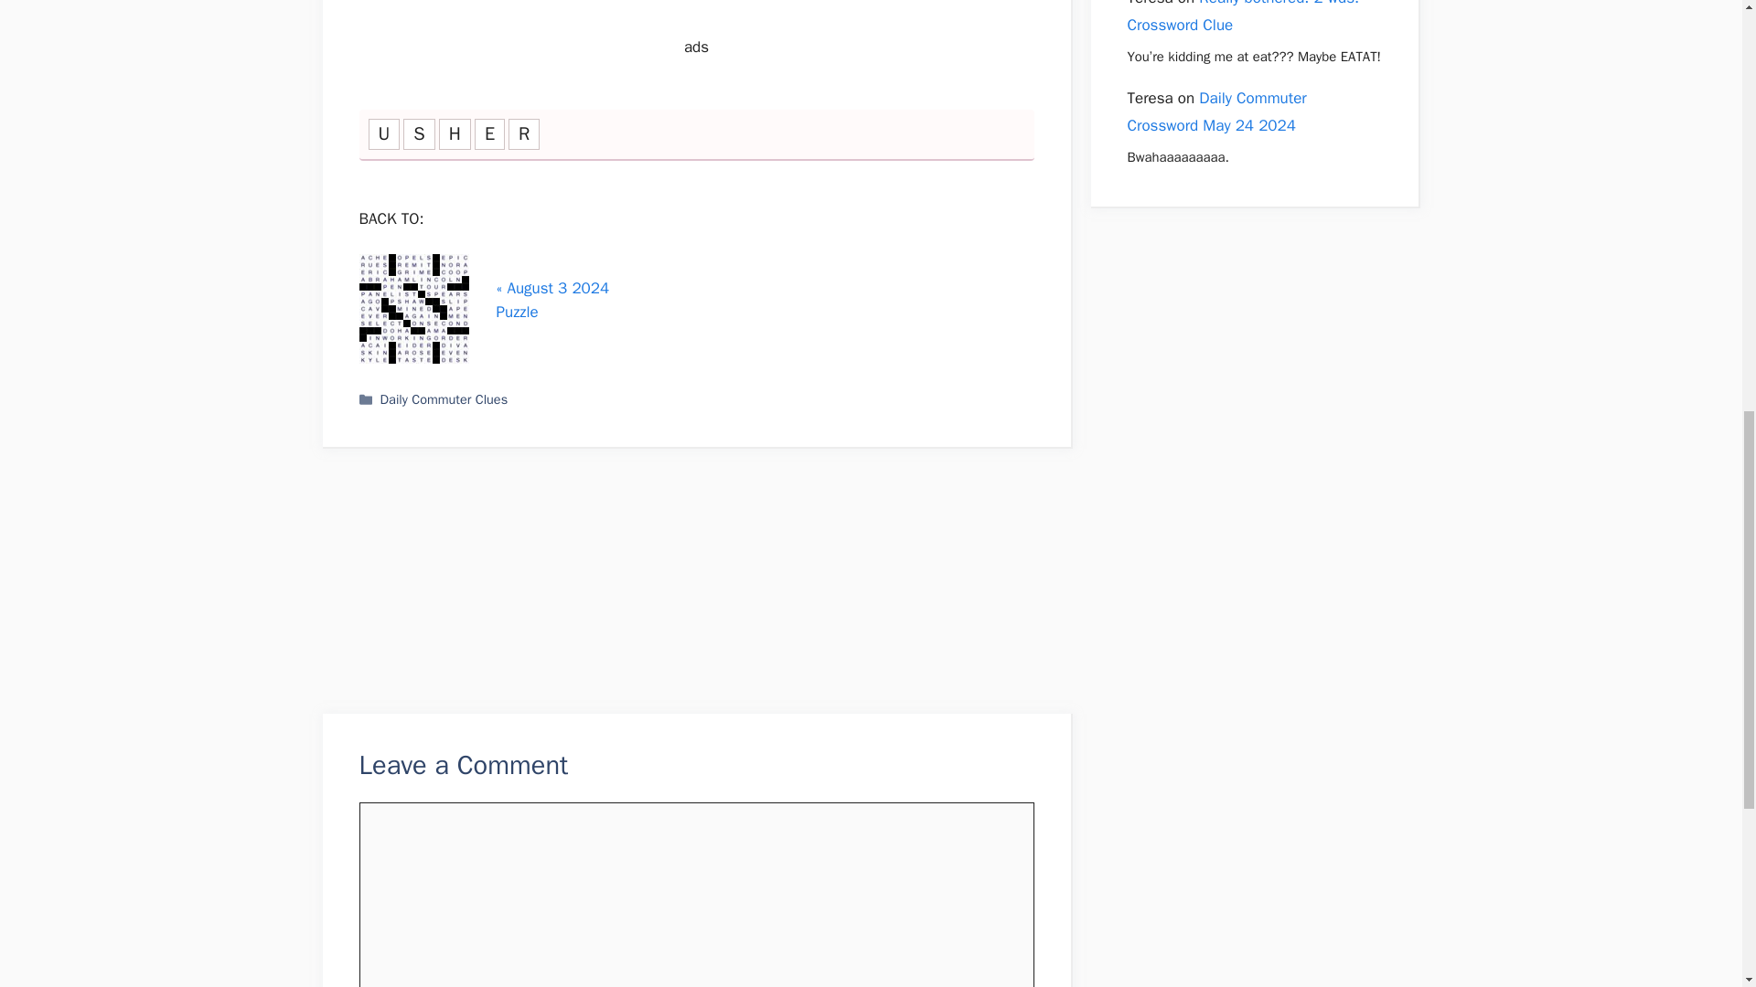  What do you see at coordinates (1243, 17) in the screenshot?
I see `Really bothered: 2 wds. Crossword Clue` at bounding box center [1243, 17].